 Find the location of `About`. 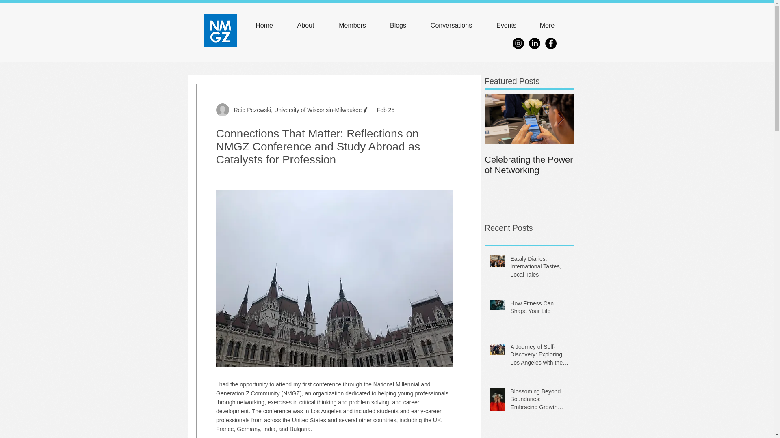

About is located at coordinates (306, 26).